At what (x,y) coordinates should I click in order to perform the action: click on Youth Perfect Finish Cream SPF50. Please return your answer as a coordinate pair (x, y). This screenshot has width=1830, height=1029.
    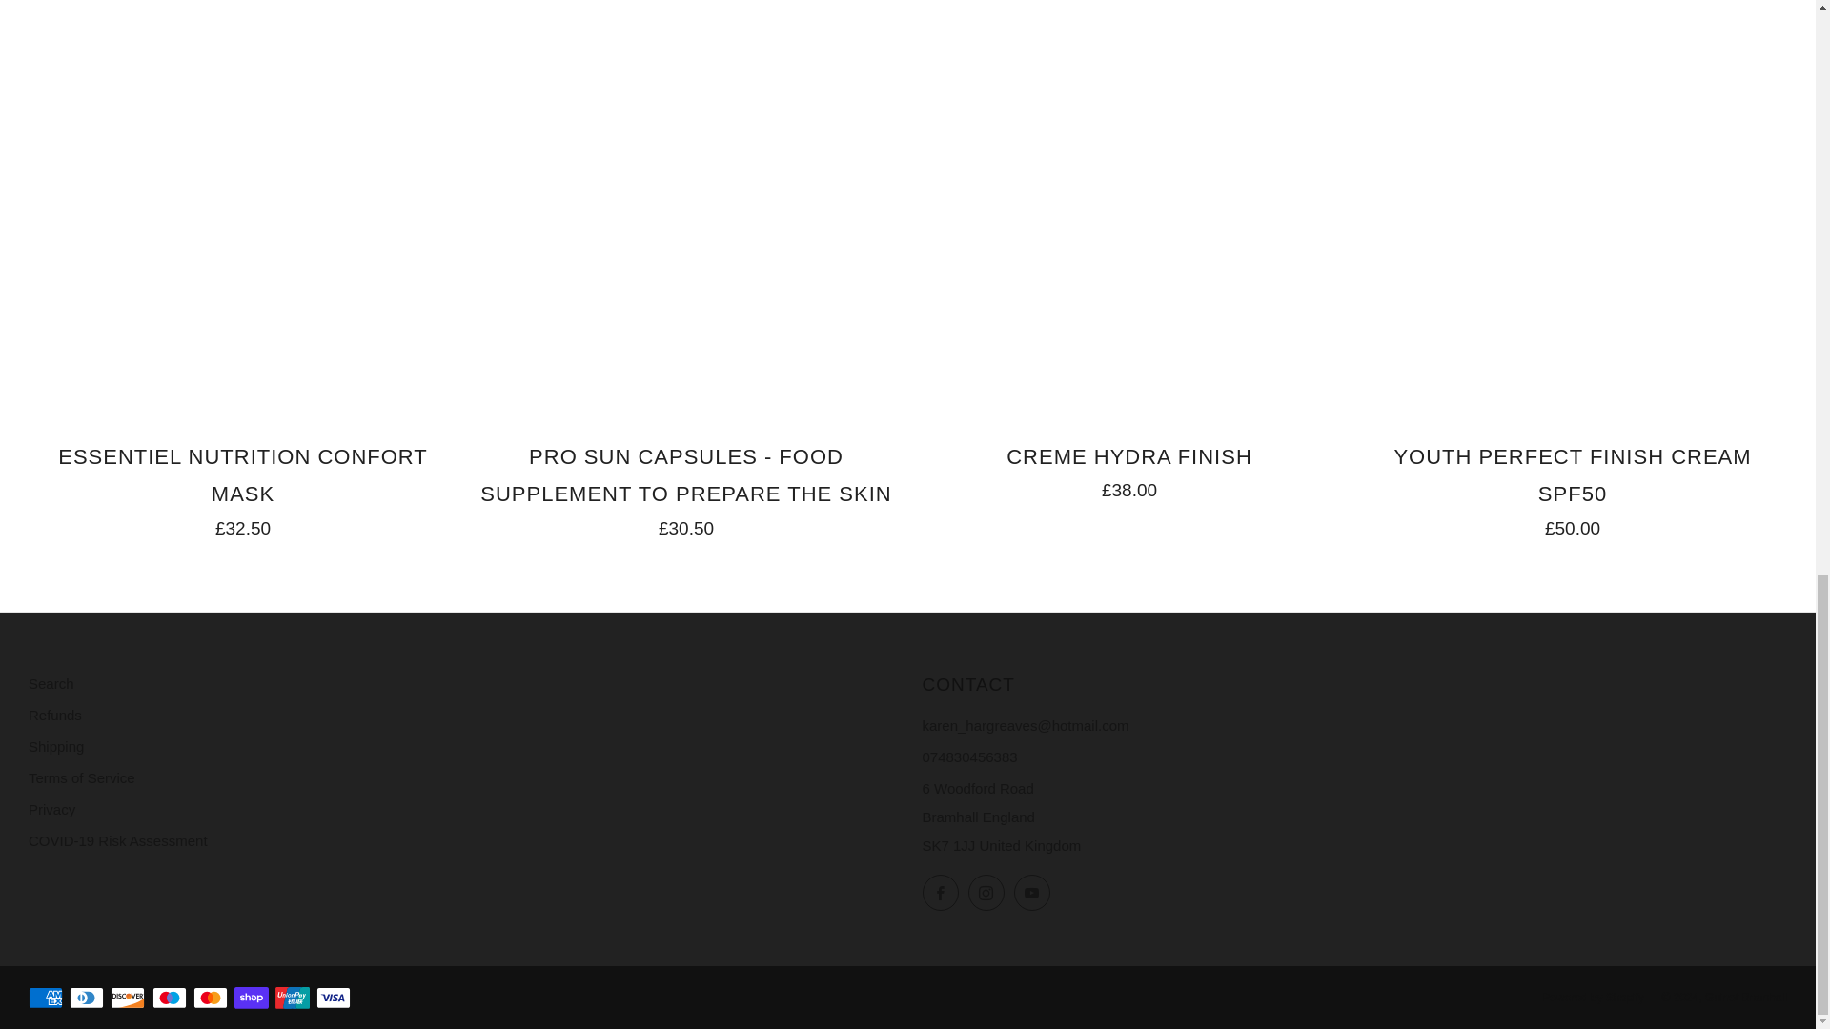
    Looking at the image, I should click on (1573, 488).